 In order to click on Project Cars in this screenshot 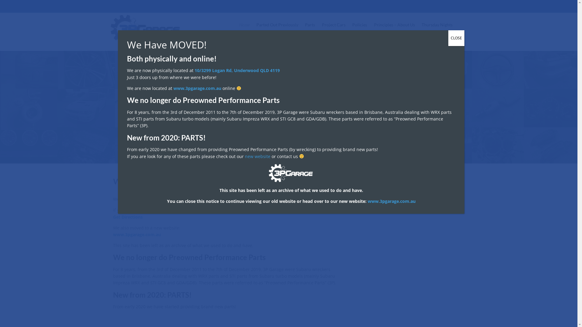, I will do `click(334, 25)`.